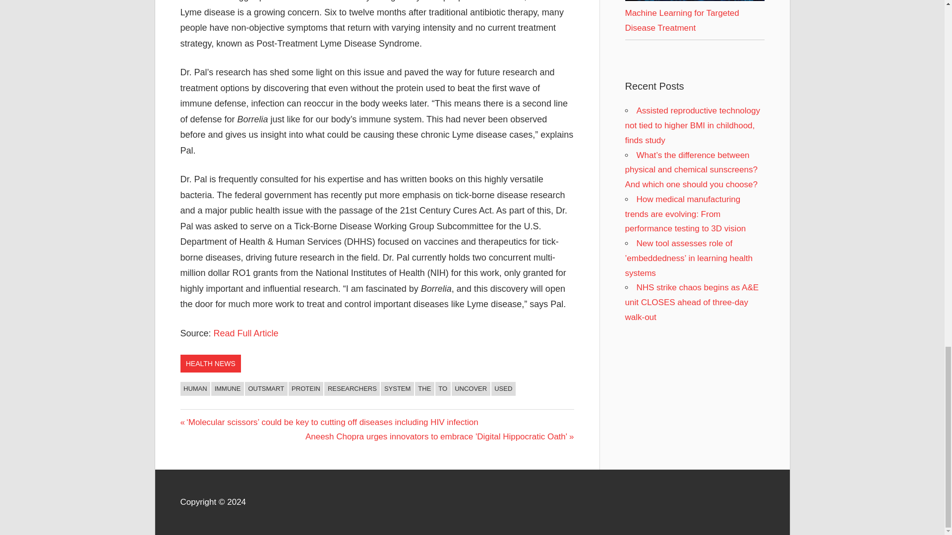 This screenshot has height=535, width=952. What do you see at coordinates (195, 389) in the screenshot?
I see `HUMAN` at bounding box center [195, 389].